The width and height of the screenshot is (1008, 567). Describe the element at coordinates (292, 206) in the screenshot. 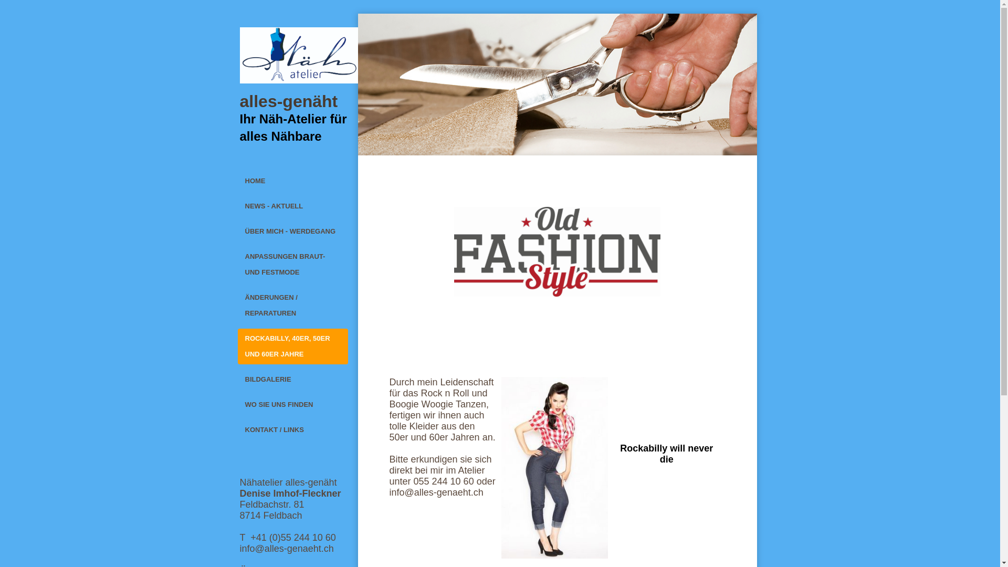

I see `NEWS - AKTUELL` at that location.